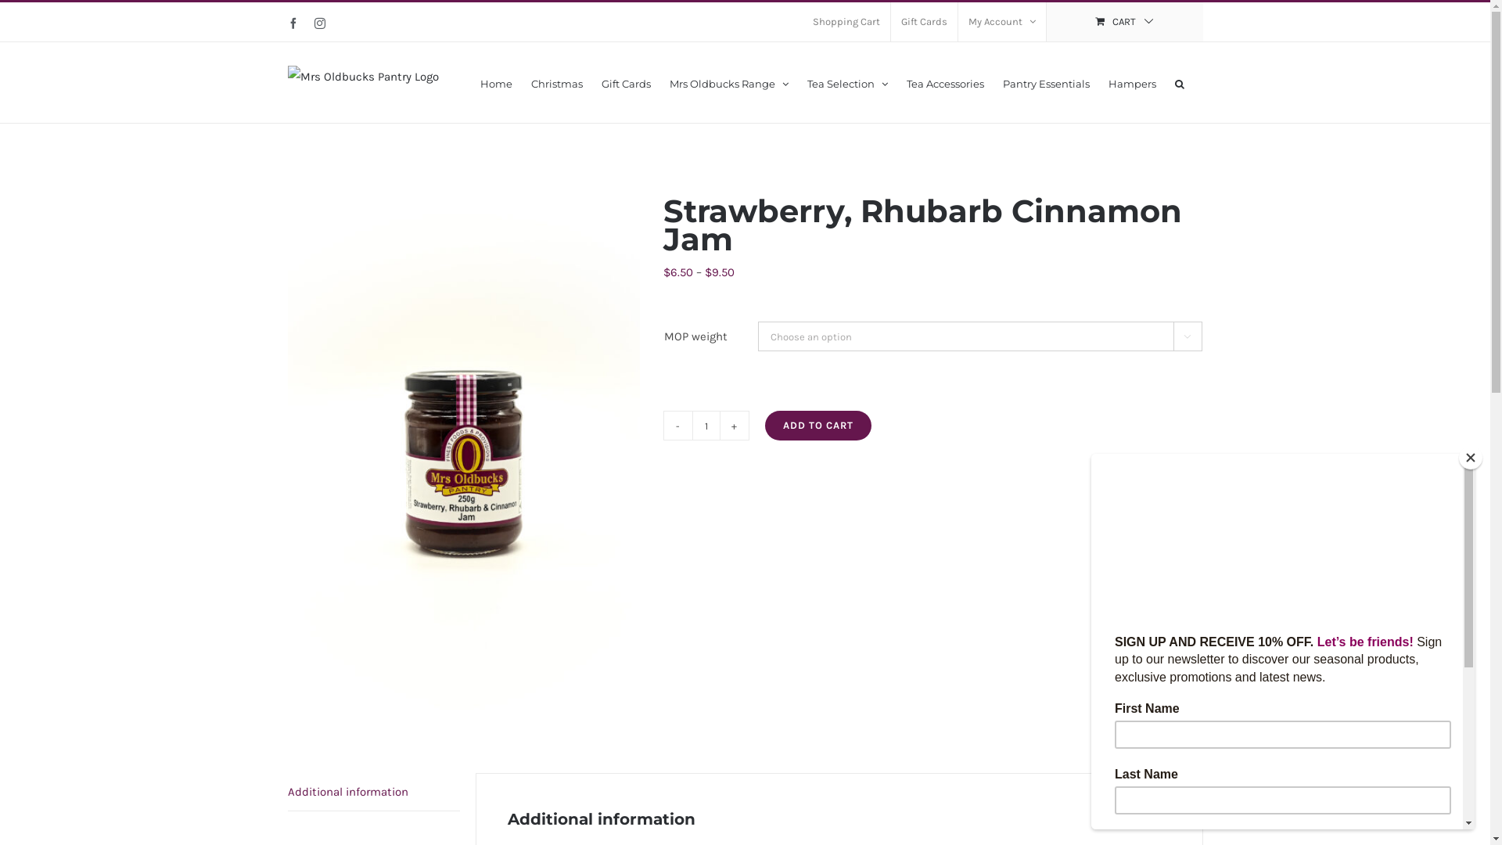 Image resolution: width=1502 pixels, height=845 pixels. I want to click on ADD TO CART, so click(818, 426).